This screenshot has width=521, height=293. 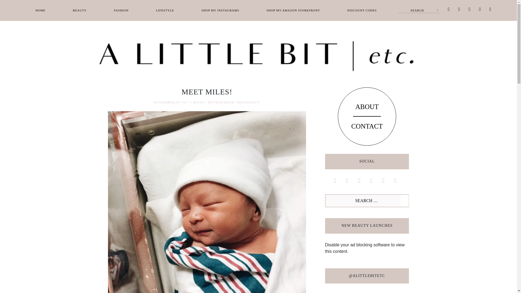 What do you see at coordinates (221, 102) in the screenshot?
I see `MOTHERHOOD` at bounding box center [221, 102].